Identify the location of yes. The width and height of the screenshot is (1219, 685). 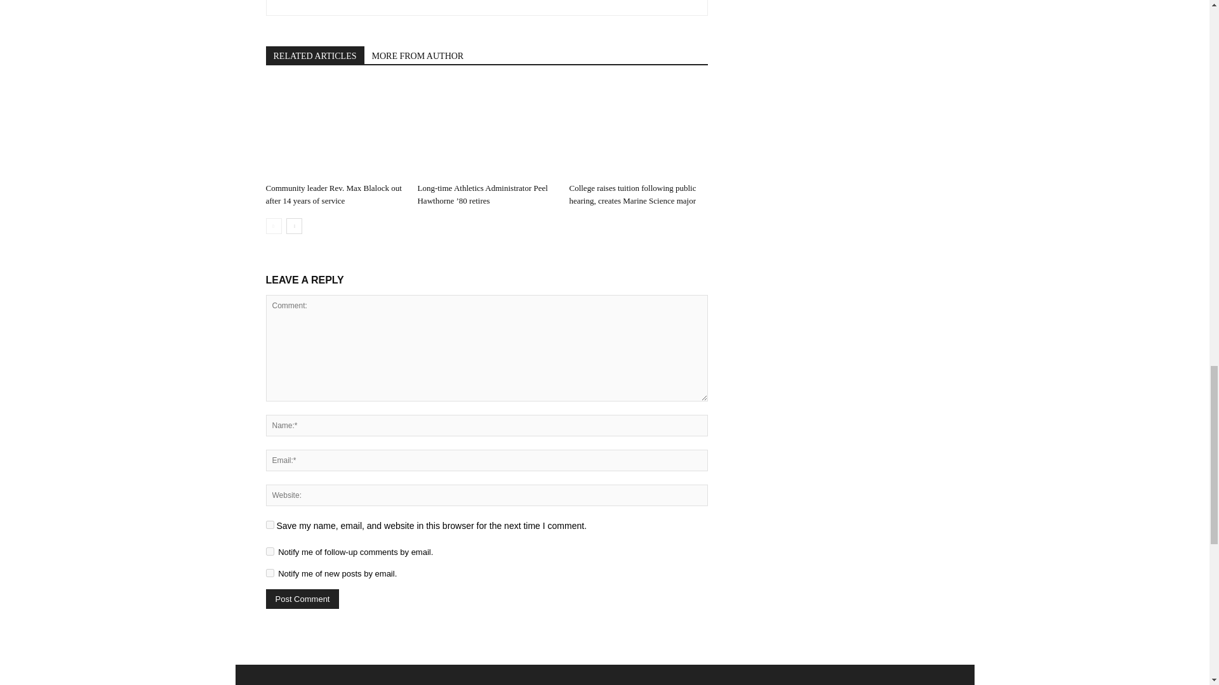
(269, 524).